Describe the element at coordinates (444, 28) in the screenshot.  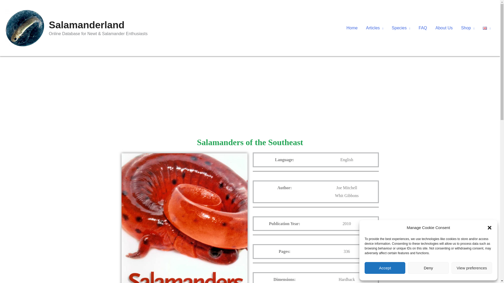
I see `About Us` at that location.